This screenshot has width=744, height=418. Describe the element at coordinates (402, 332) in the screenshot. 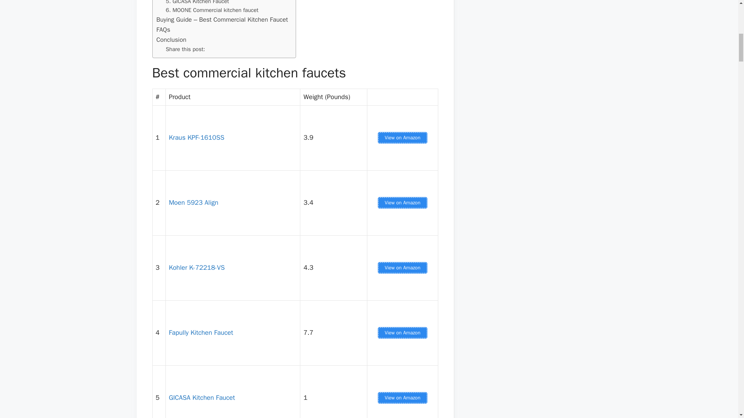

I see `View on Amazon` at that location.